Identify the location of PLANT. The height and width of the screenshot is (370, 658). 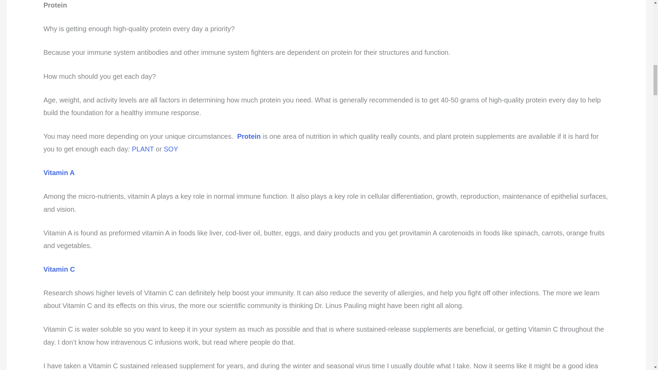
(143, 149).